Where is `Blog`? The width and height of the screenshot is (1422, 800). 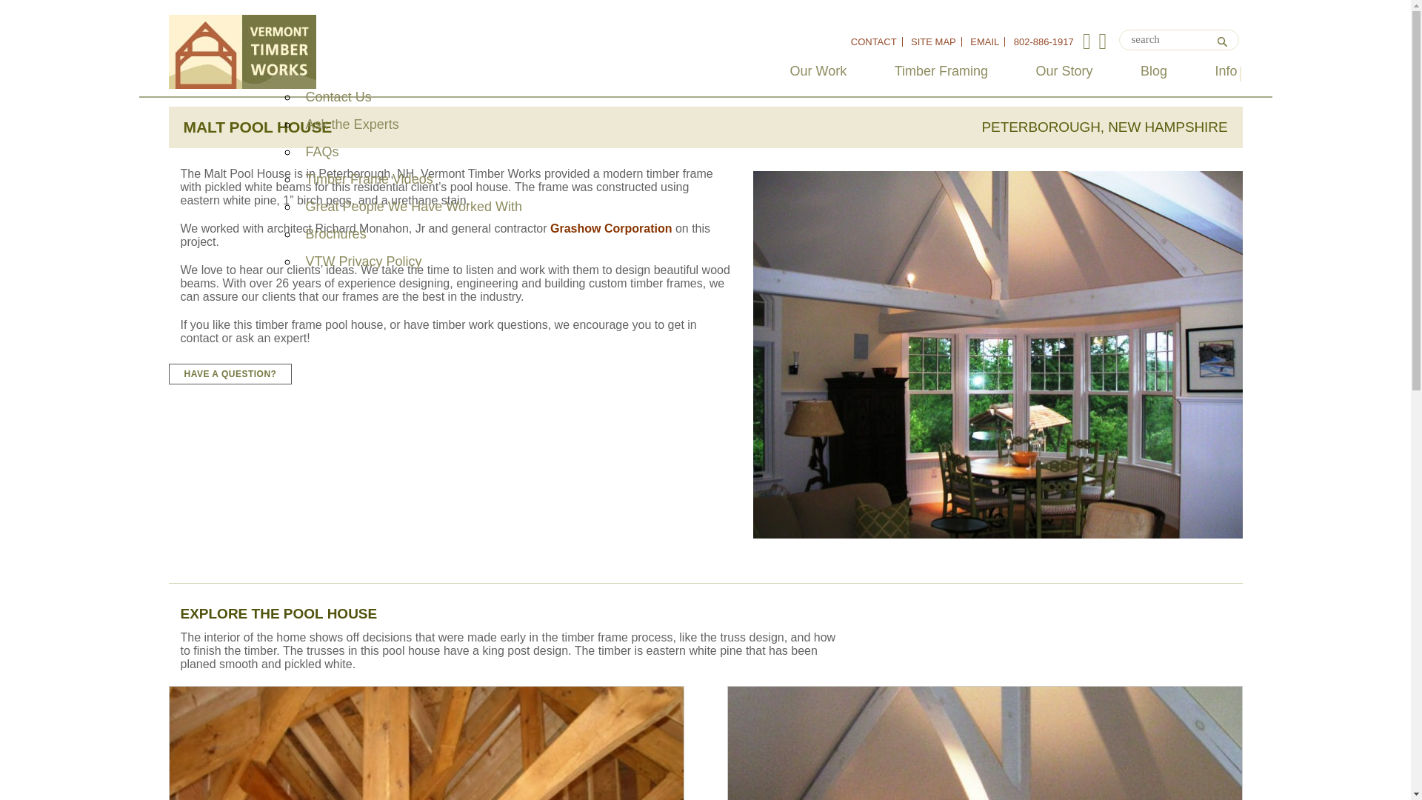 Blog is located at coordinates (1154, 71).